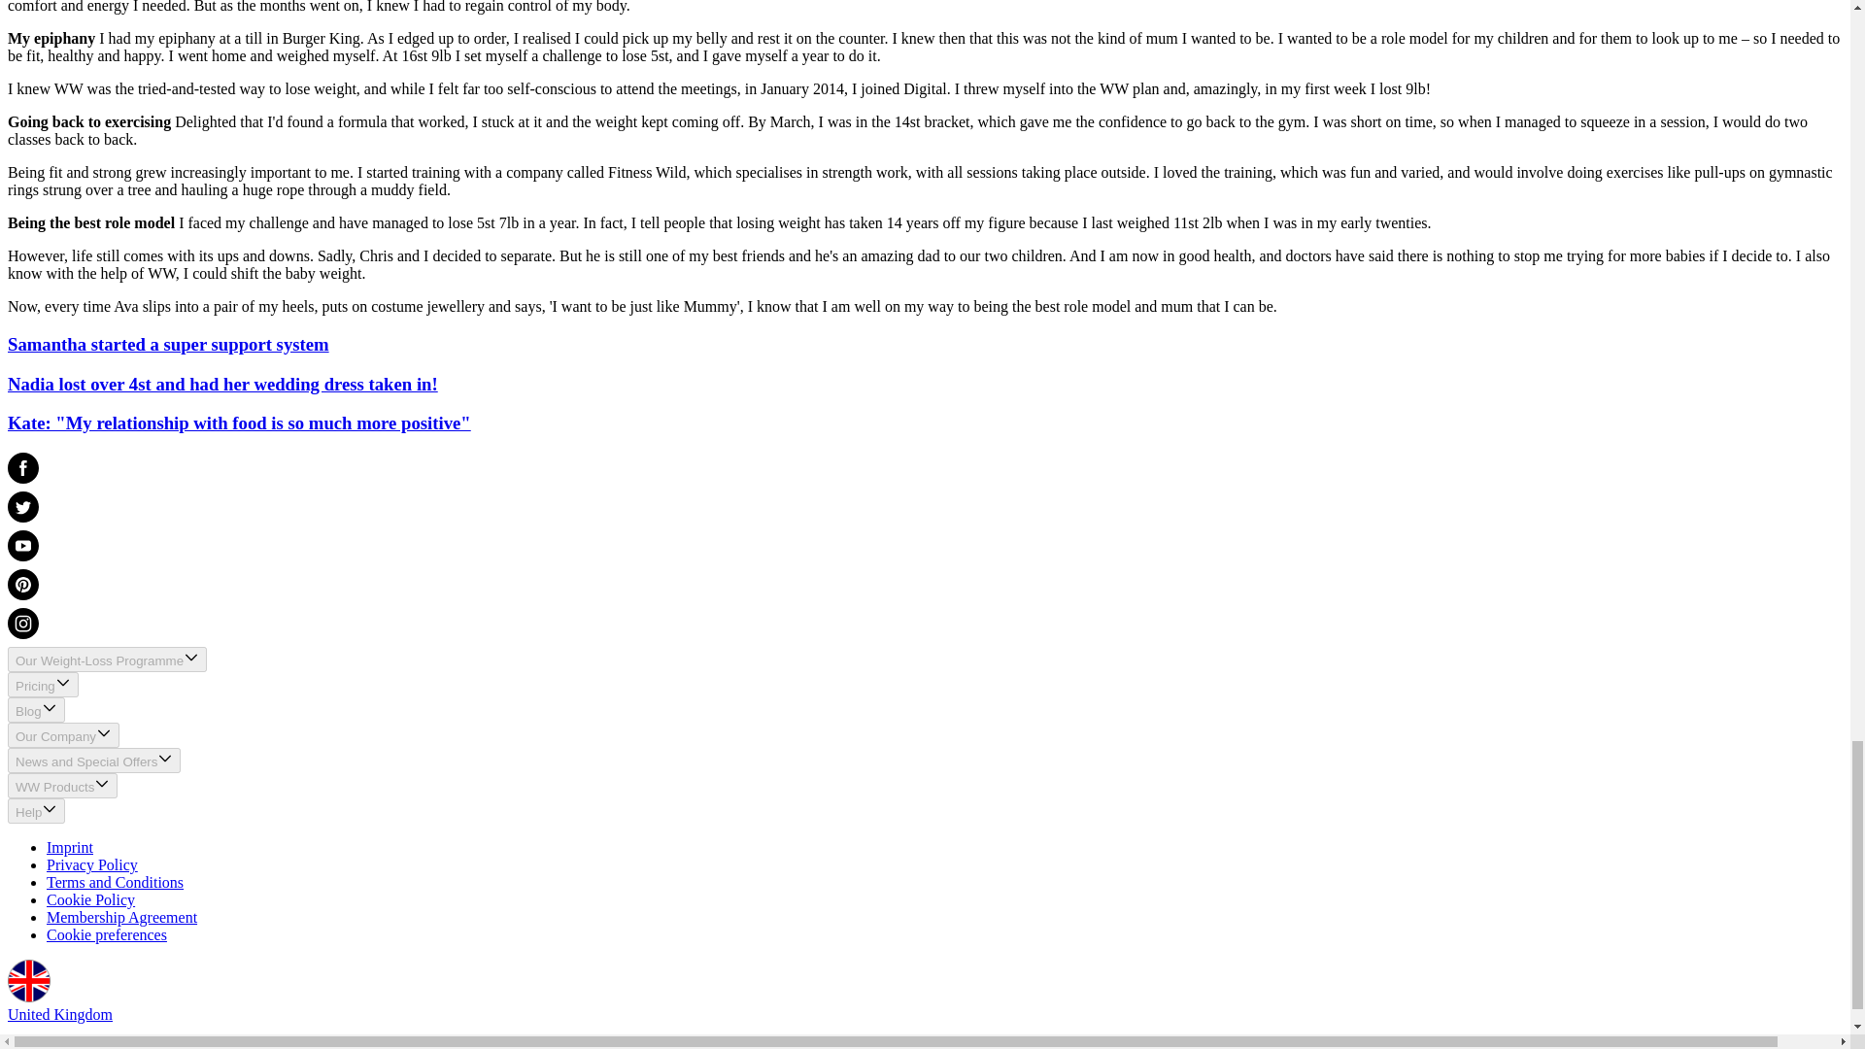 This screenshot has width=1865, height=1049. Describe the element at coordinates (925, 550) in the screenshot. I see `YouTube` at that location.